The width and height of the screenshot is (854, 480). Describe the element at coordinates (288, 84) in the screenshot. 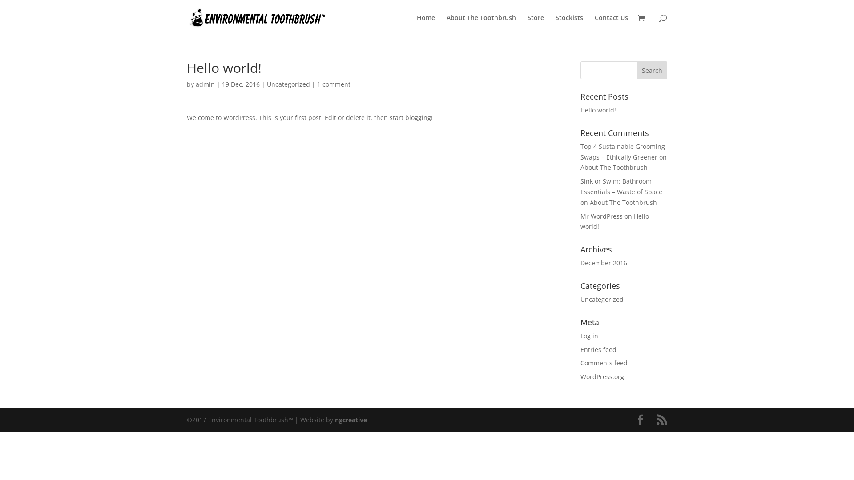

I see `Uncategorized` at that location.